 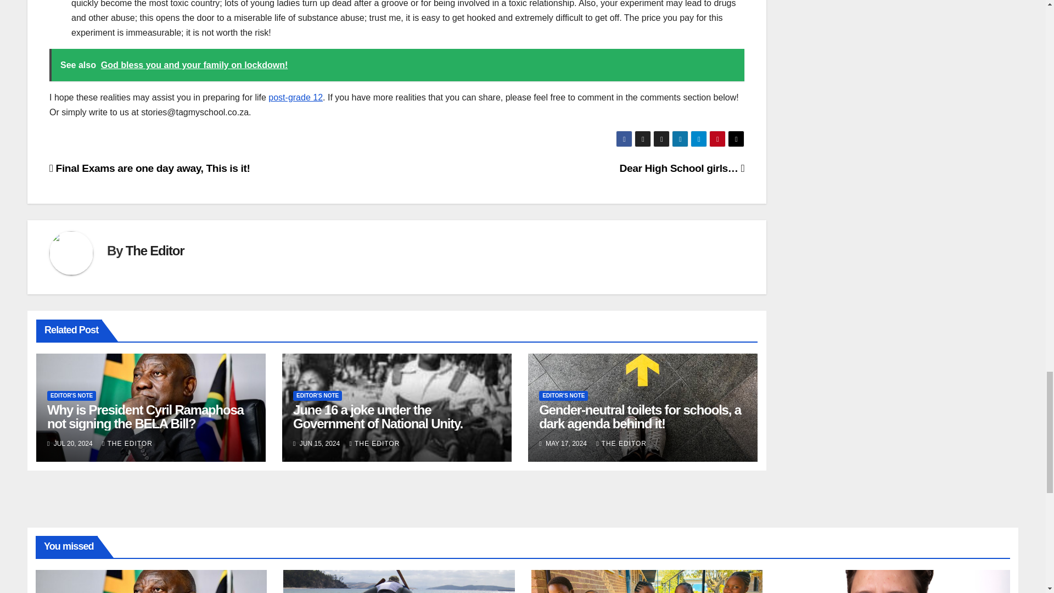 What do you see at coordinates (127, 444) in the screenshot?
I see `THE EDITOR` at bounding box center [127, 444].